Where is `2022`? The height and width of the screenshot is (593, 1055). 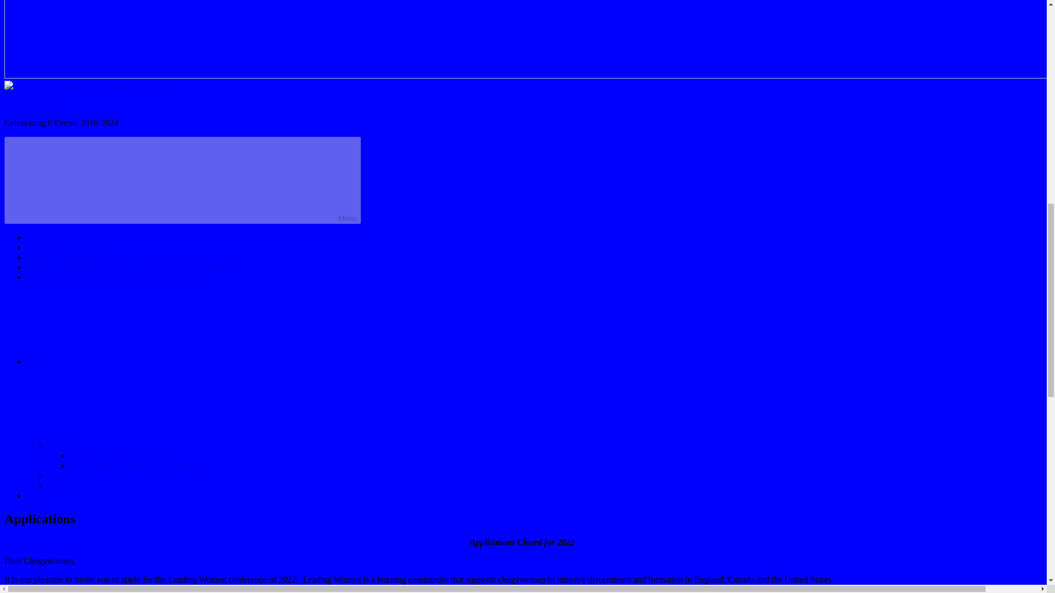
2022 is located at coordinates (140, 446).